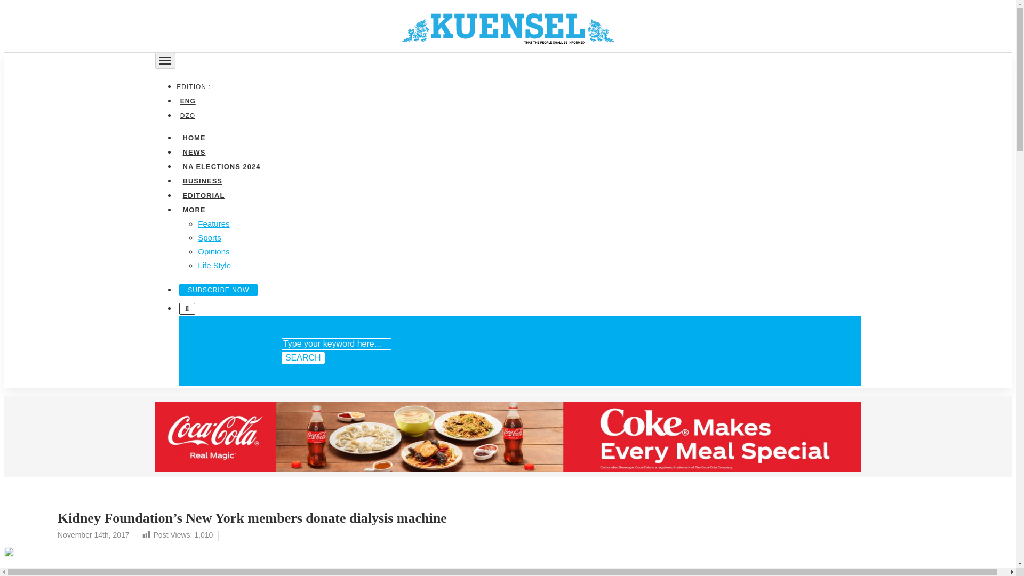  Describe the element at coordinates (214, 265) in the screenshot. I see `Life Style` at that location.